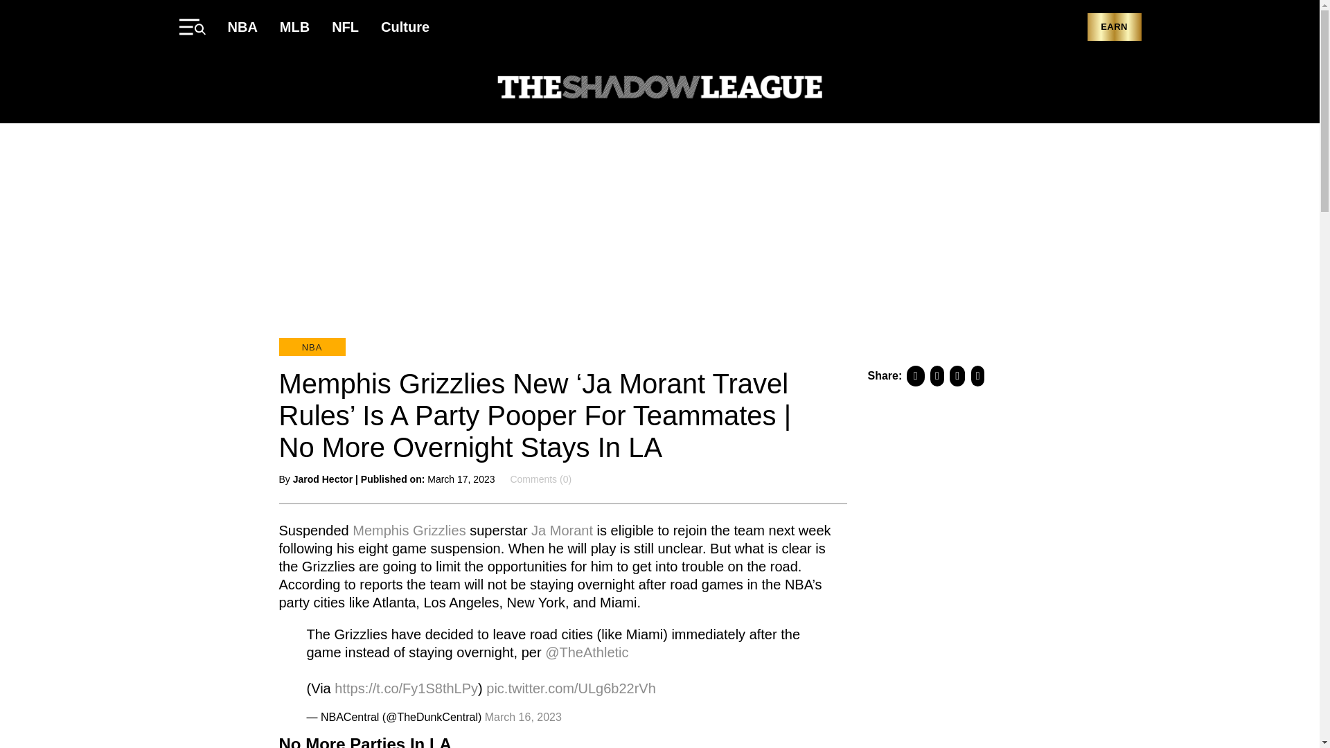  Describe the element at coordinates (191, 26) in the screenshot. I see `Primary Menu` at that location.